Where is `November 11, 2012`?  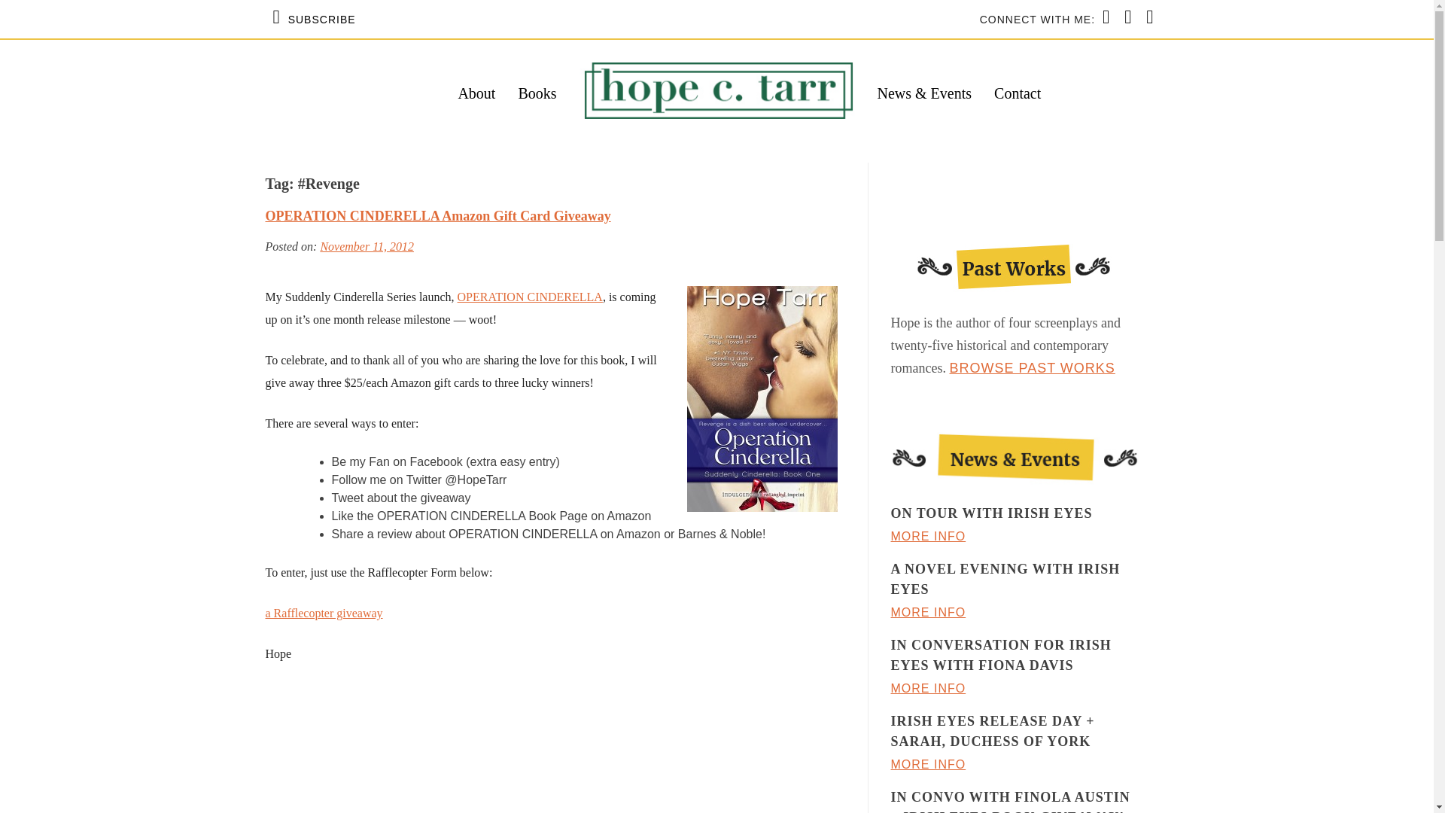 November 11, 2012 is located at coordinates (366, 245).